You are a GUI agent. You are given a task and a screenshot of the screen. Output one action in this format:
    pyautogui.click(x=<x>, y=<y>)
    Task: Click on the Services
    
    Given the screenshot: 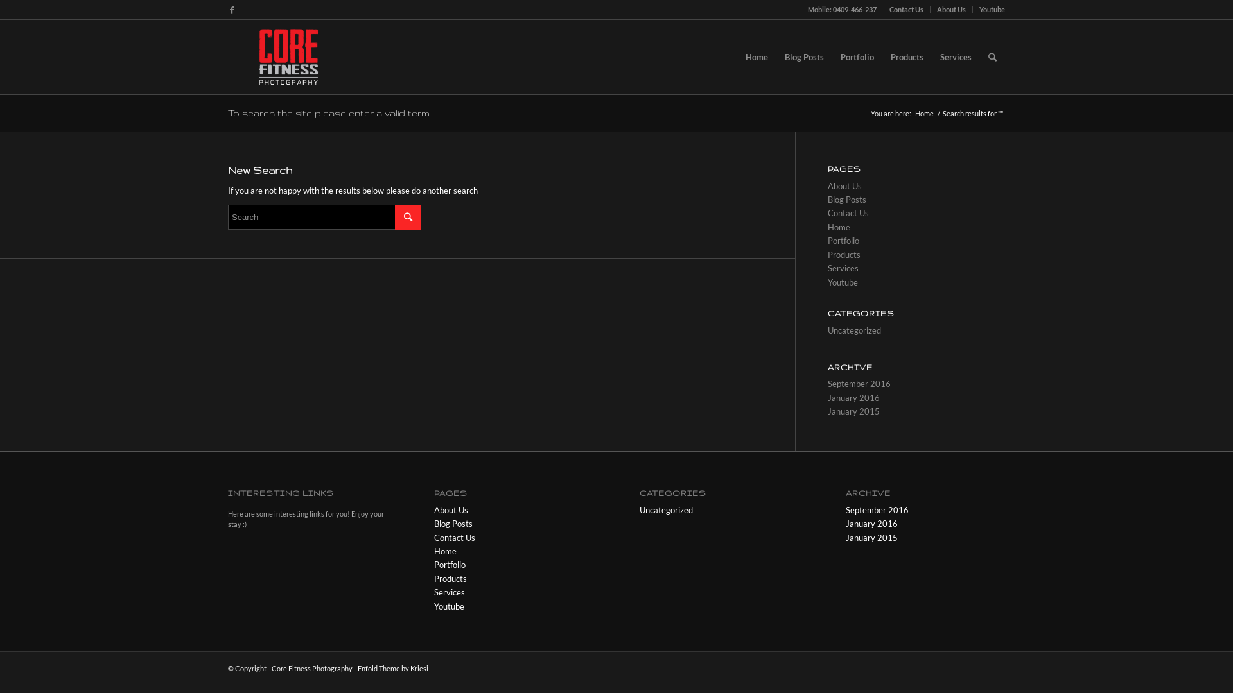 What is the action you would take?
    pyautogui.click(x=956, y=57)
    